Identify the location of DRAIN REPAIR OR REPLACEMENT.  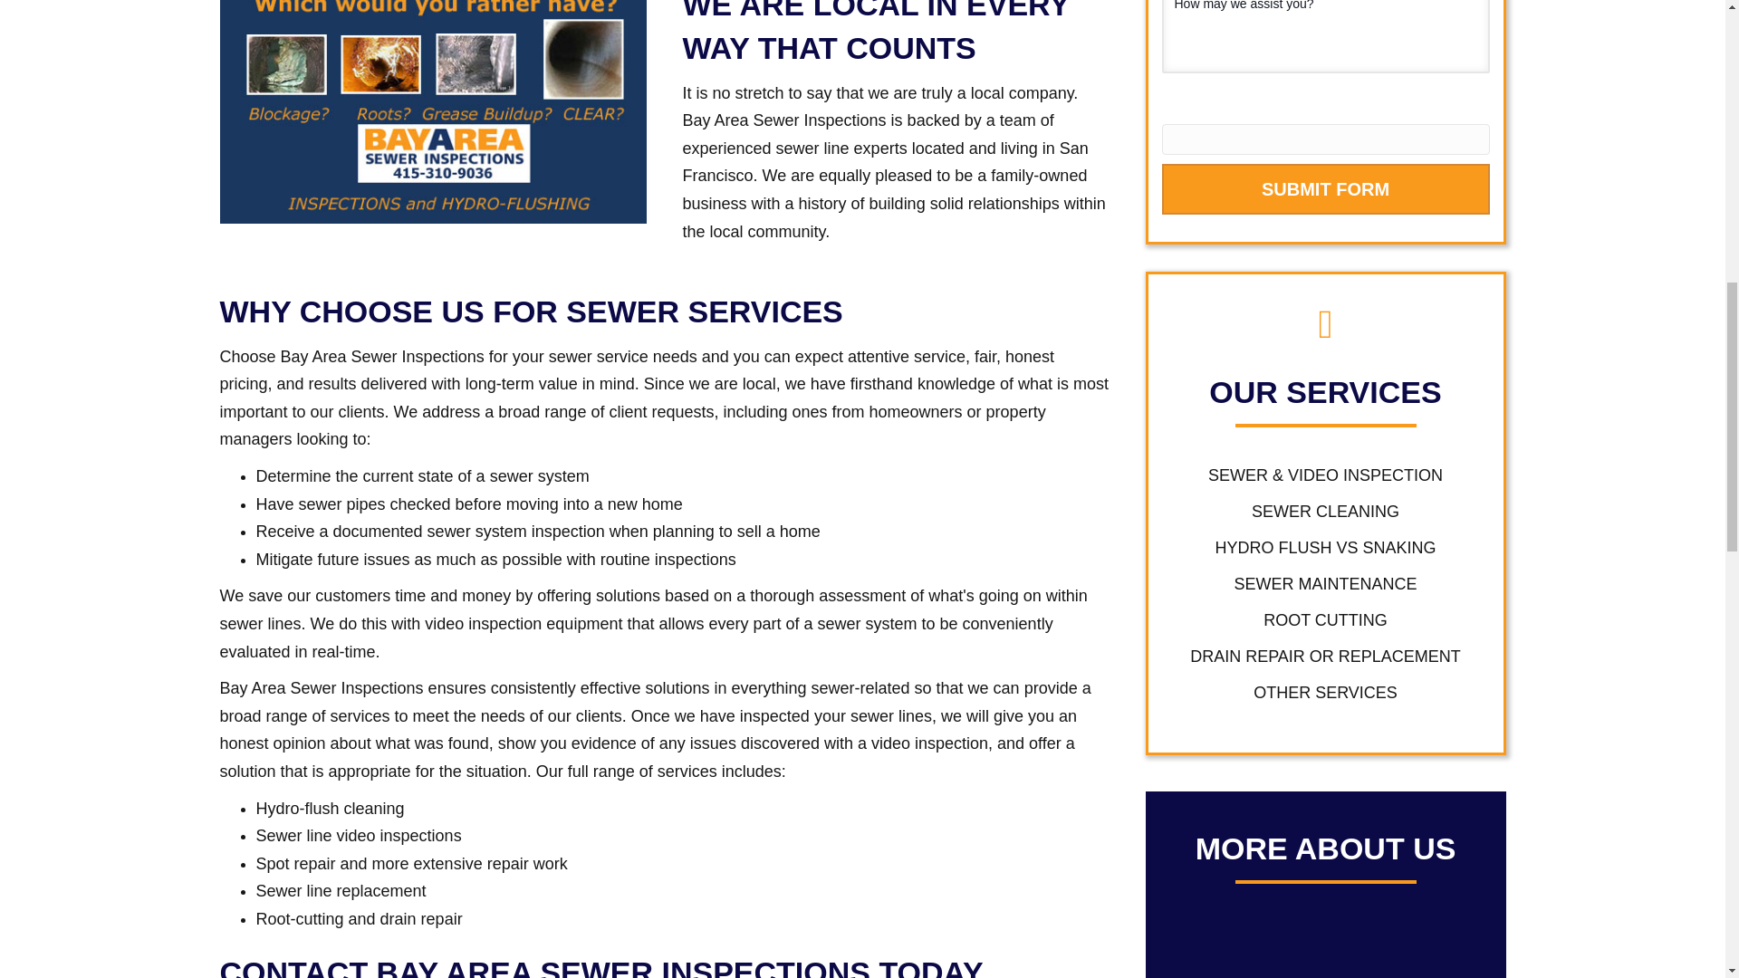
(1326, 653).